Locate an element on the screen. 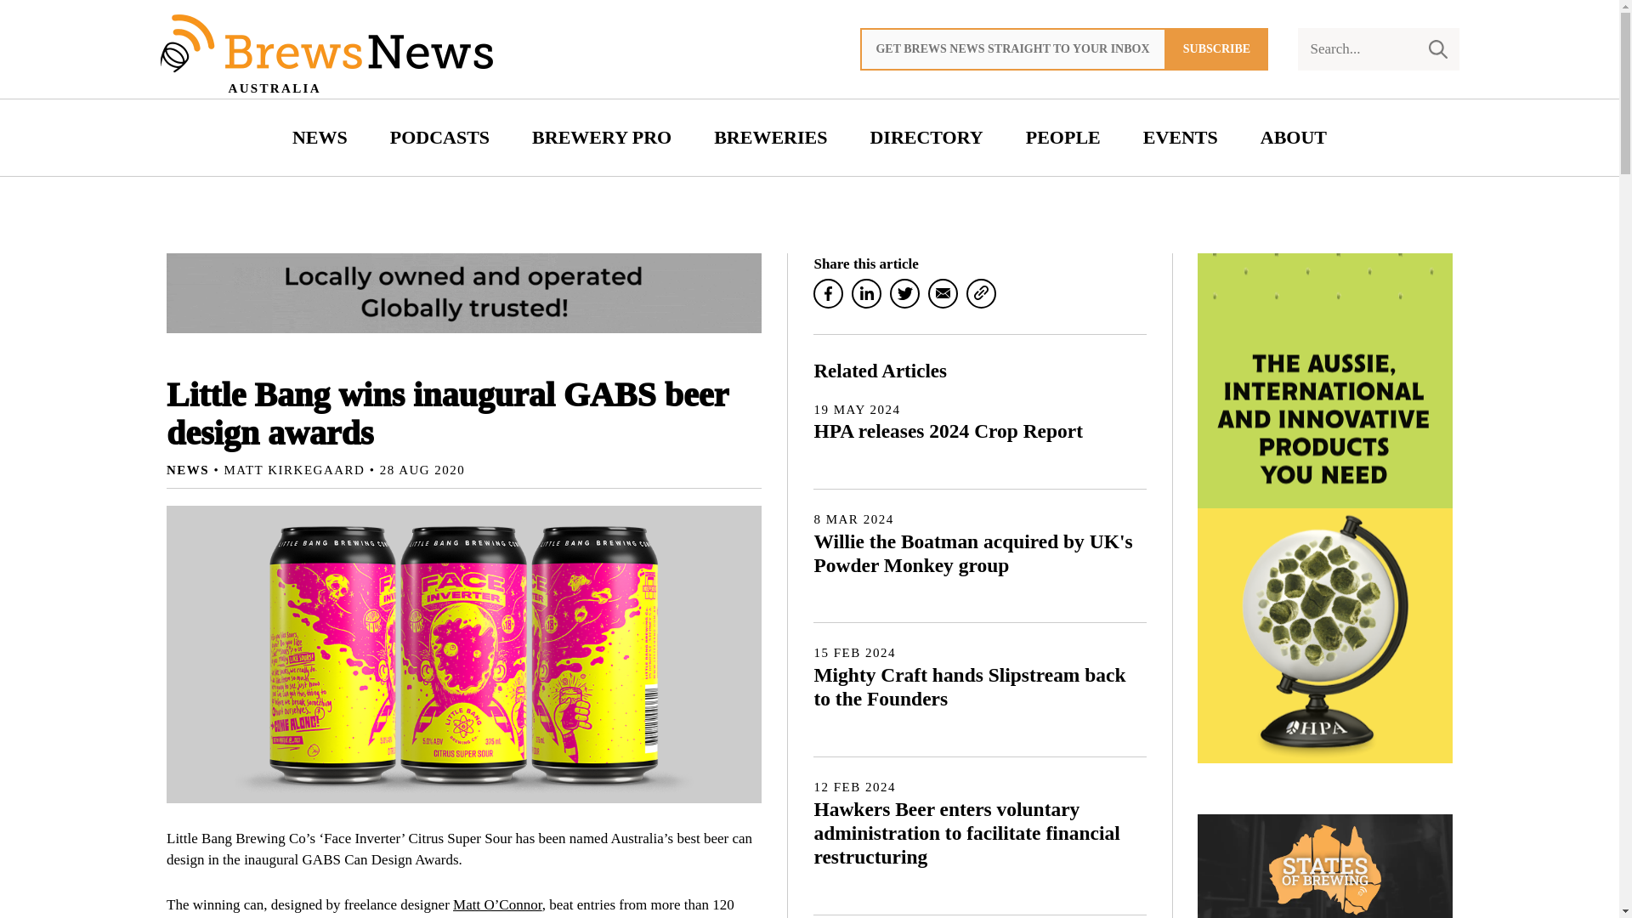  BREWERY PRO is located at coordinates (601, 138).